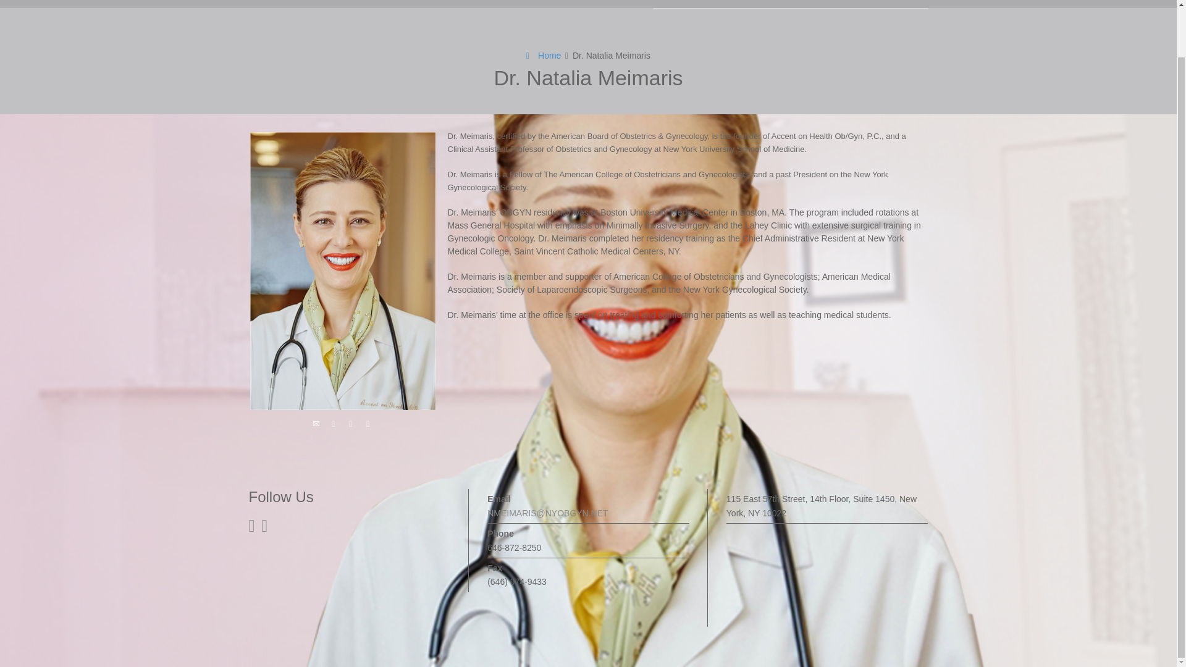 The width and height of the screenshot is (1186, 667). What do you see at coordinates (334, 423) in the screenshot?
I see `Twitter` at bounding box center [334, 423].